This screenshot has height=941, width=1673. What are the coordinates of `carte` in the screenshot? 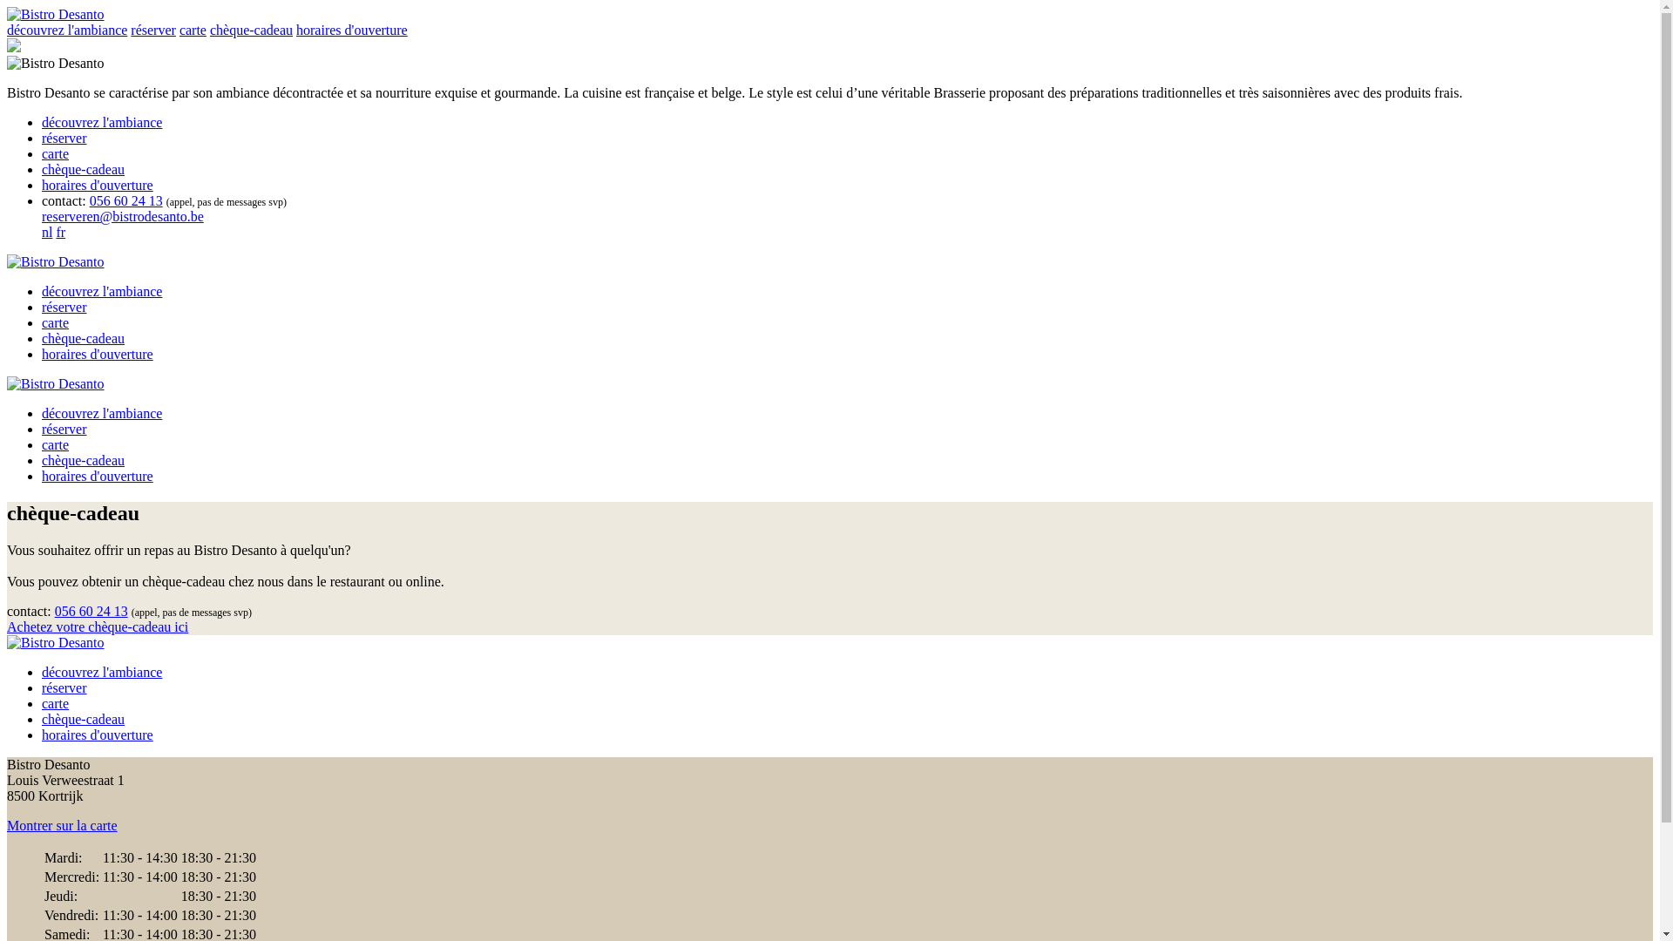 It's located at (56, 444).